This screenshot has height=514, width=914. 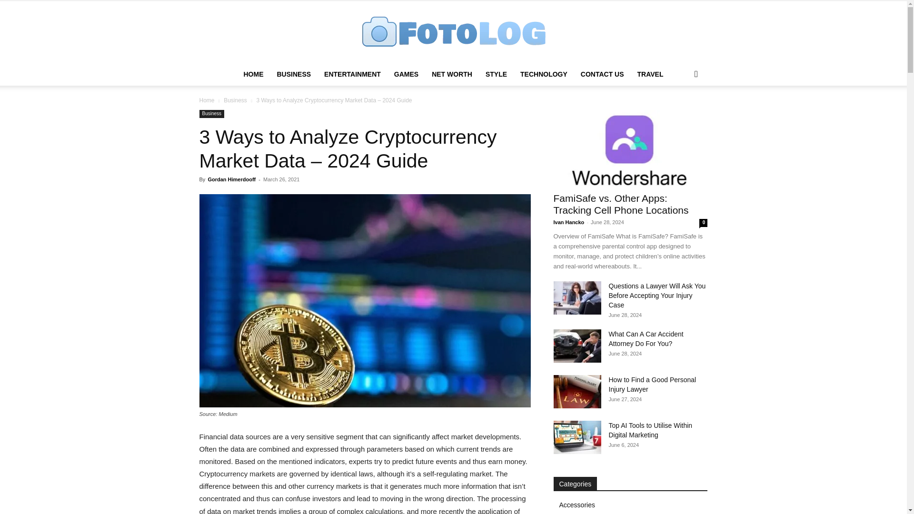 I want to click on TRAVEL, so click(x=650, y=74).